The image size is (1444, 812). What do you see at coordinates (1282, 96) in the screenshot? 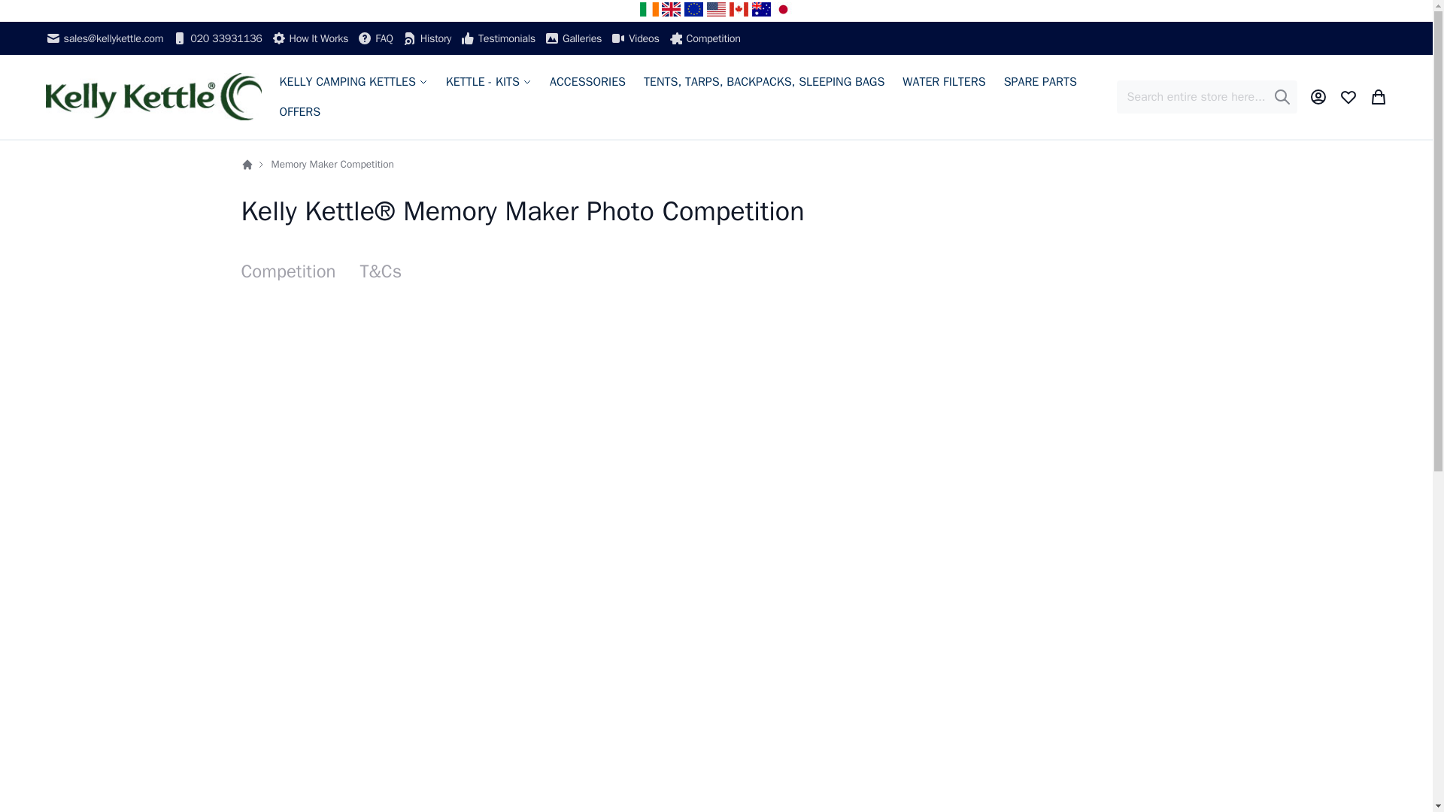
I see `Search` at bounding box center [1282, 96].